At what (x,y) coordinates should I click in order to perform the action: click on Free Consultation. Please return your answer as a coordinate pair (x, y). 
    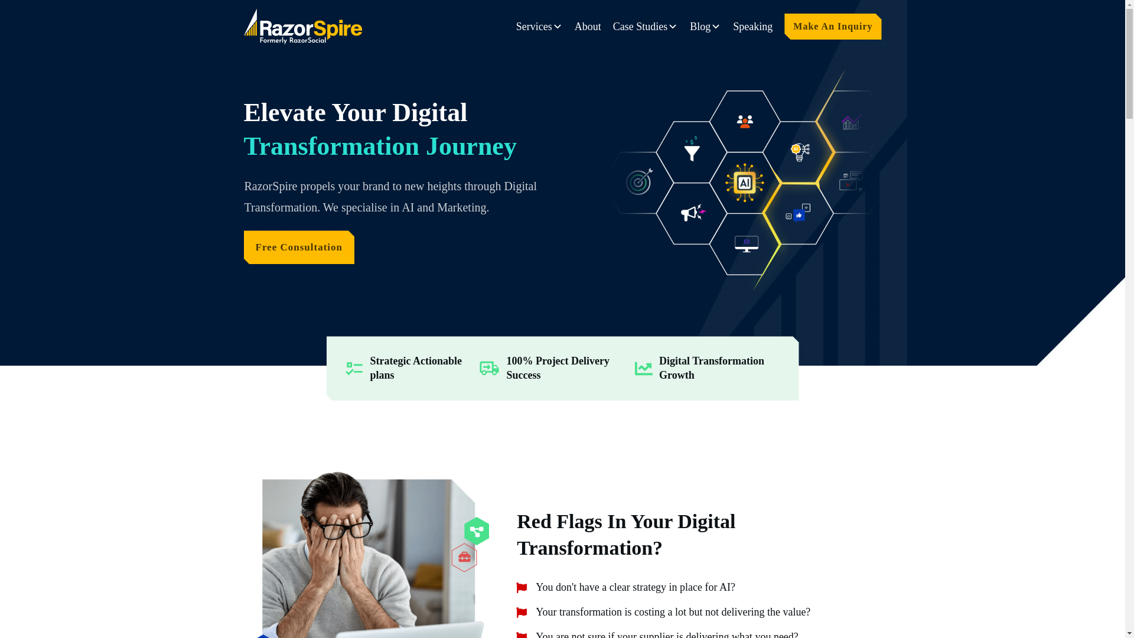
    Looking at the image, I should click on (299, 247).